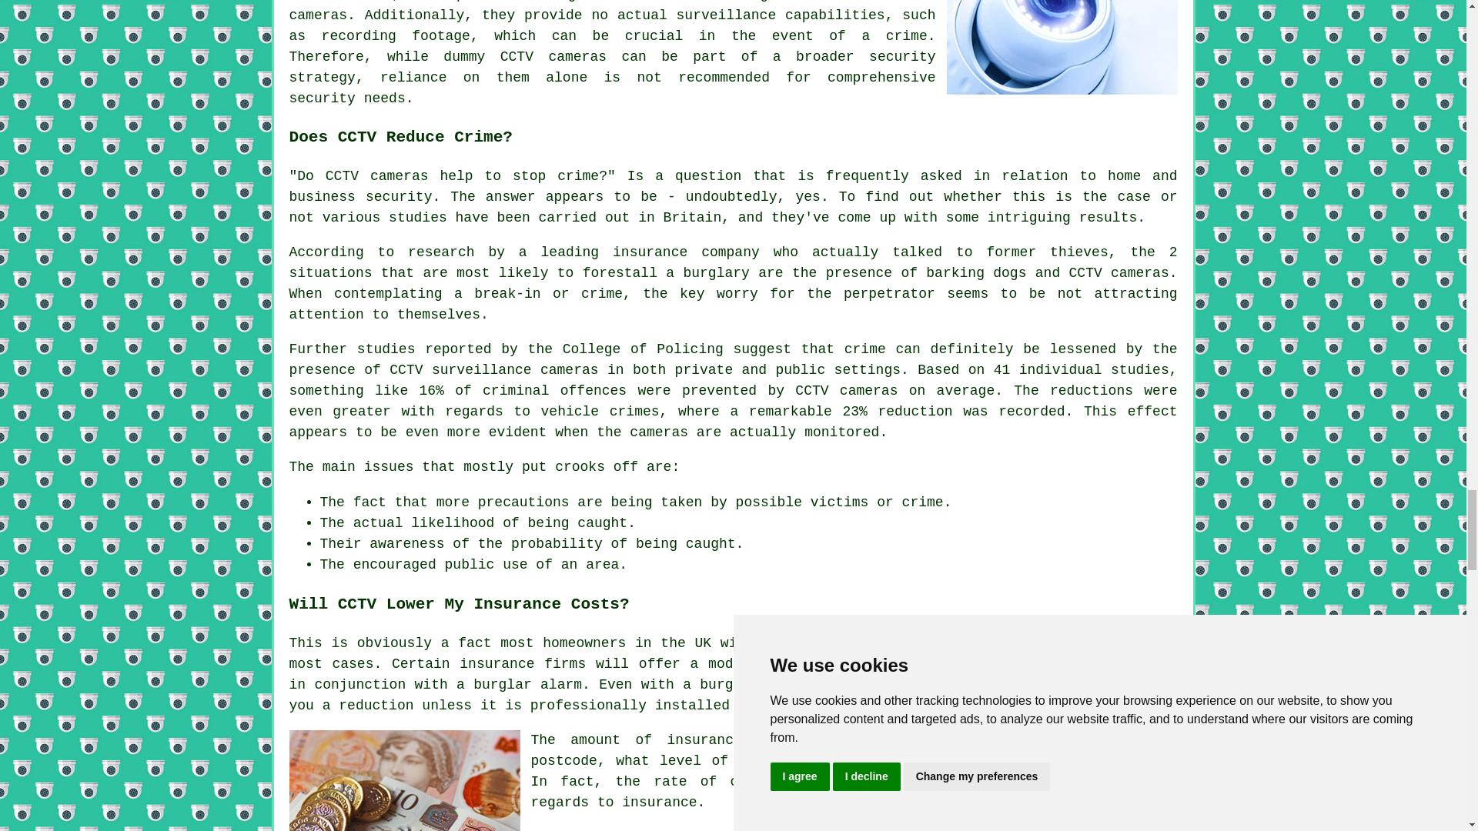 The height and width of the screenshot is (831, 1478). What do you see at coordinates (405, 780) in the screenshot?
I see `CCTV Insurance Costs UK` at bounding box center [405, 780].